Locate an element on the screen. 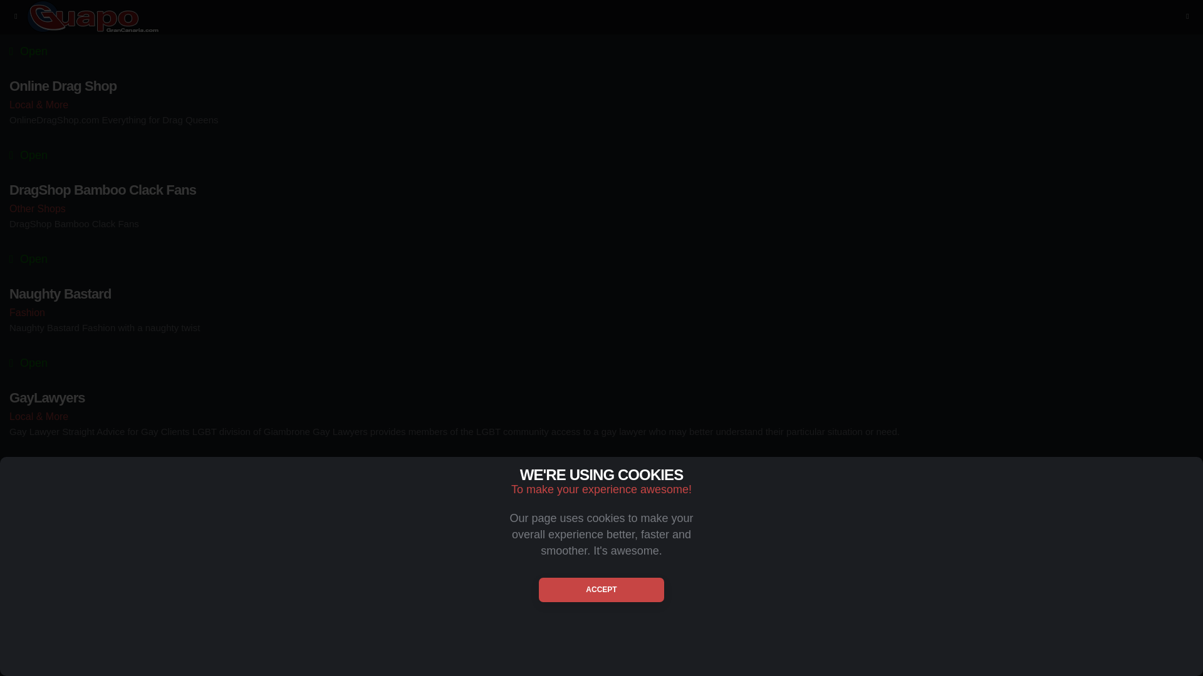 The height and width of the screenshot is (676, 1203). DragShop Bamboo Clack Fans is located at coordinates (601, 190).